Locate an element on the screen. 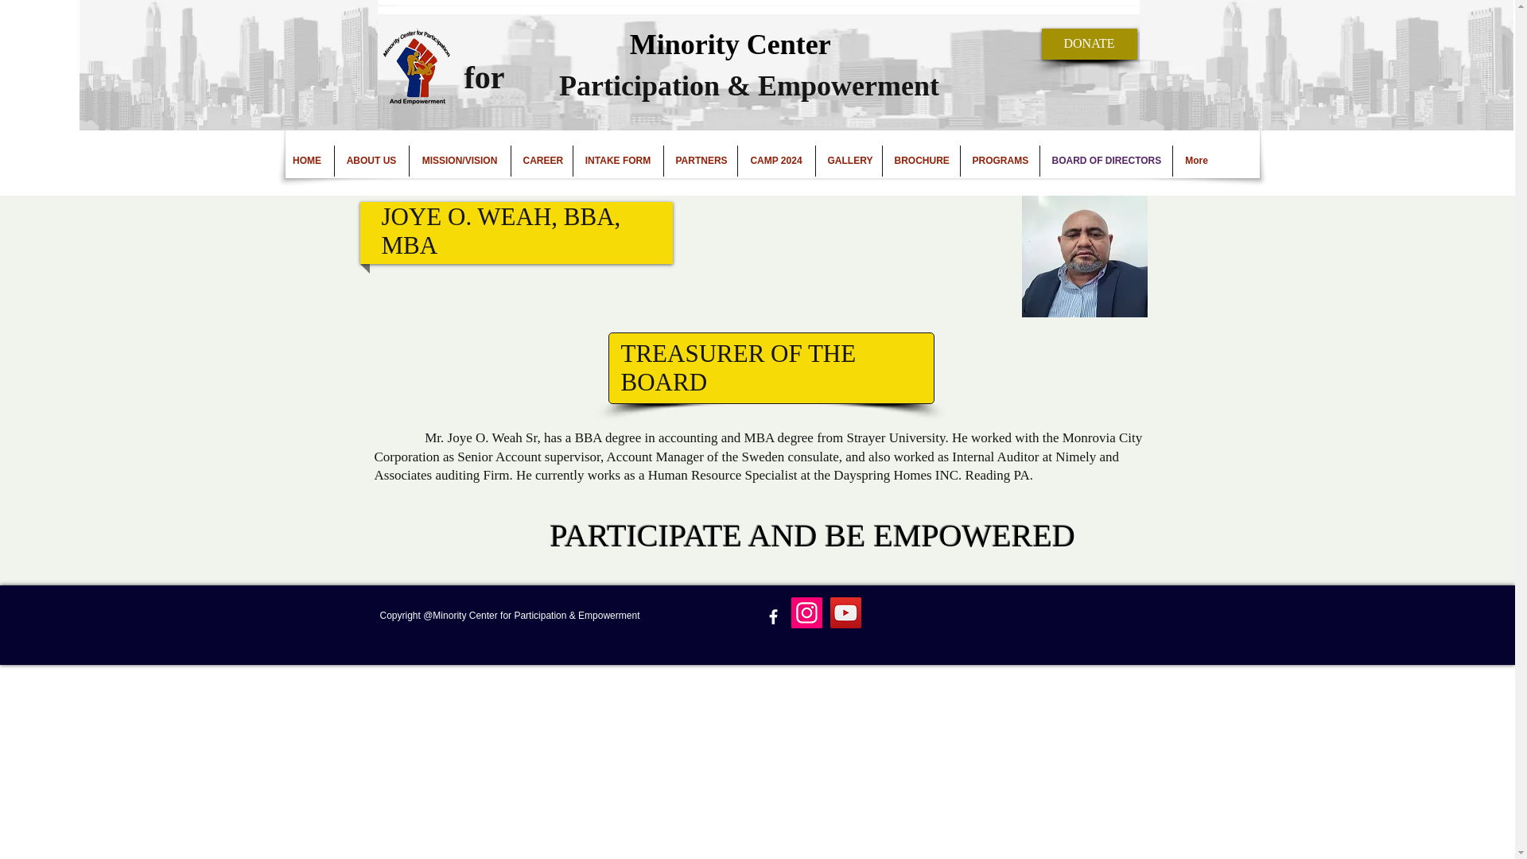 The height and width of the screenshot is (859, 1527). Weah Pic.jpg is located at coordinates (1083, 256).